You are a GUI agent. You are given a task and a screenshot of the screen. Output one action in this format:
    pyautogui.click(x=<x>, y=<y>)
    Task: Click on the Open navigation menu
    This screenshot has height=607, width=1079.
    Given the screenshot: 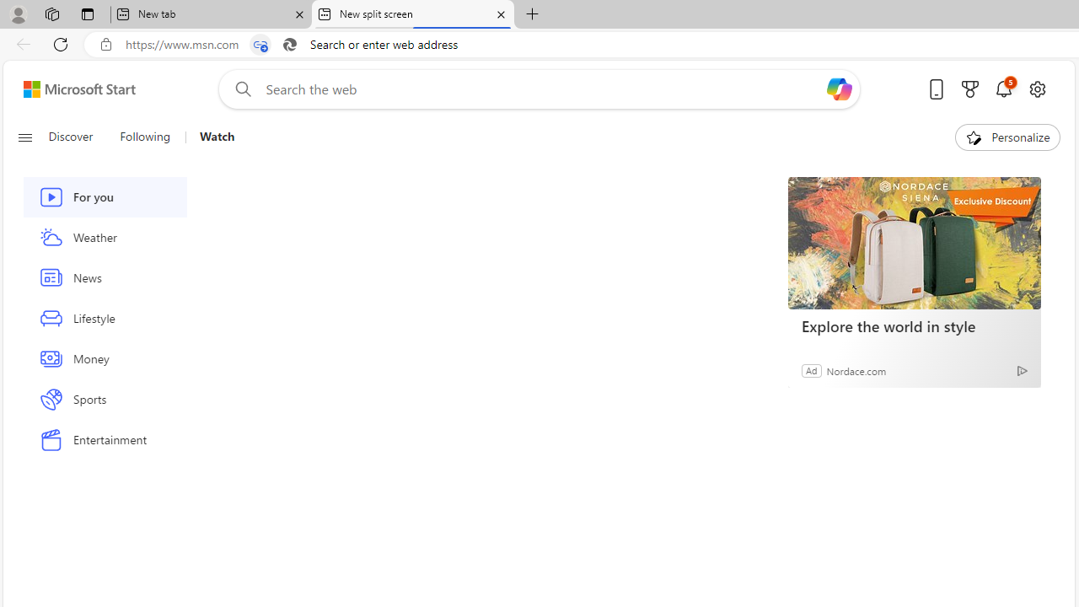 What is the action you would take?
    pyautogui.click(x=24, y=137)
    